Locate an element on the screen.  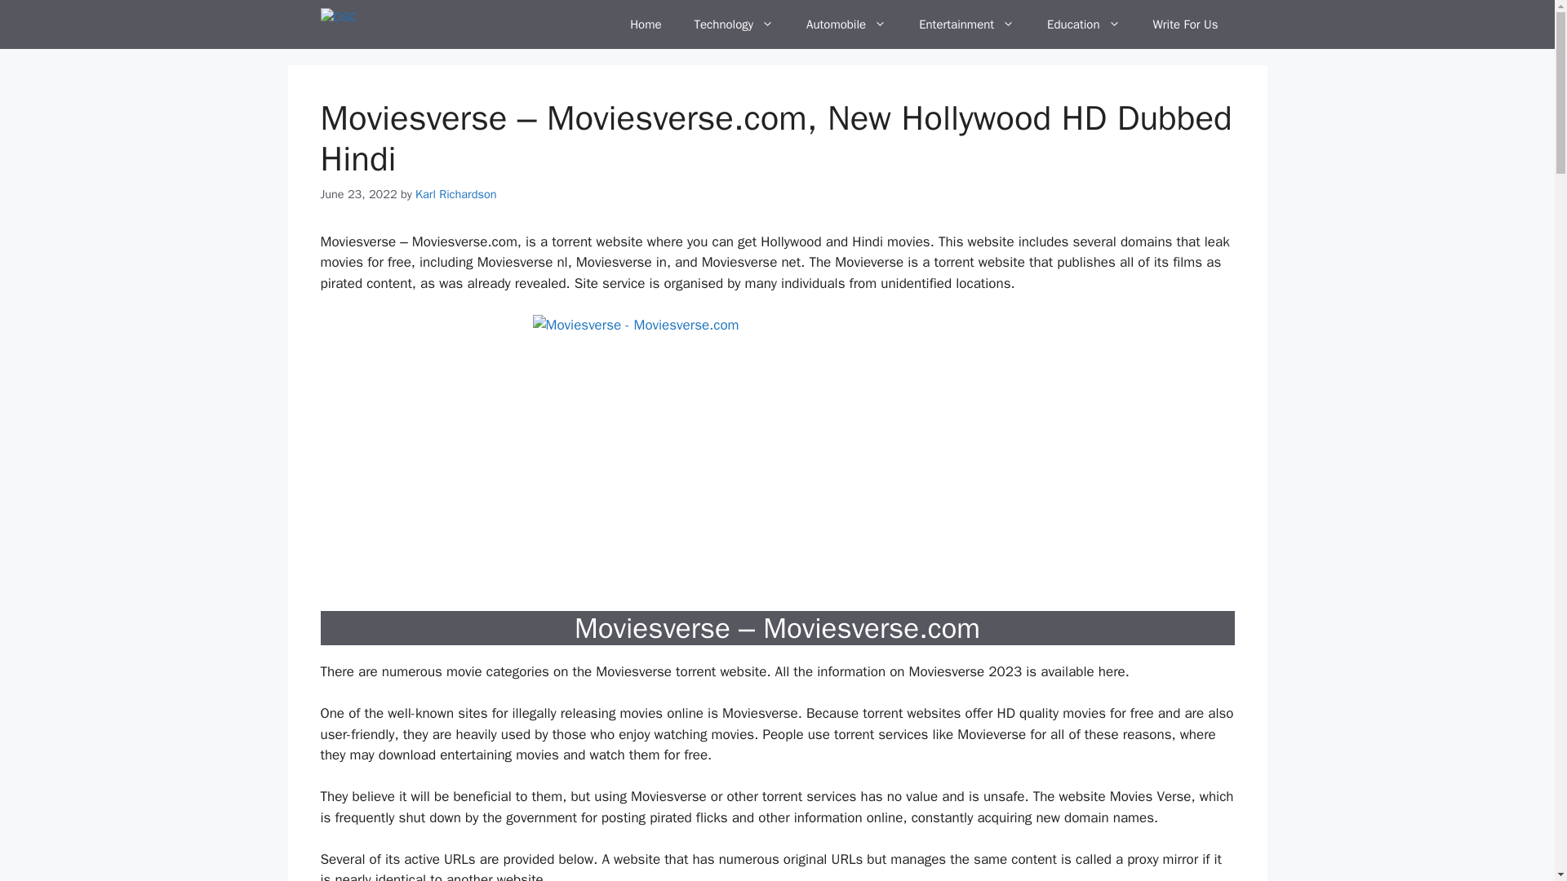
View all posts by Karl Richardson is located at coordinates (455, 194).